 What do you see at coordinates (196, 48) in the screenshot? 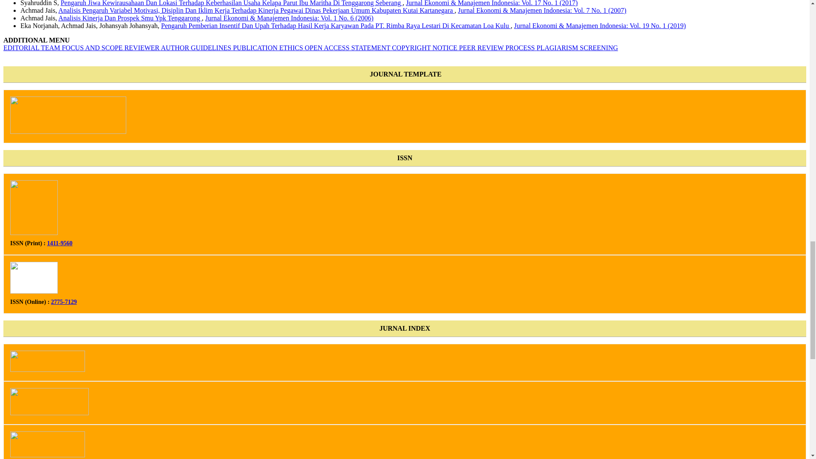
I see `AUTHOR GUIDELINES` at bounding box center [196, 48].